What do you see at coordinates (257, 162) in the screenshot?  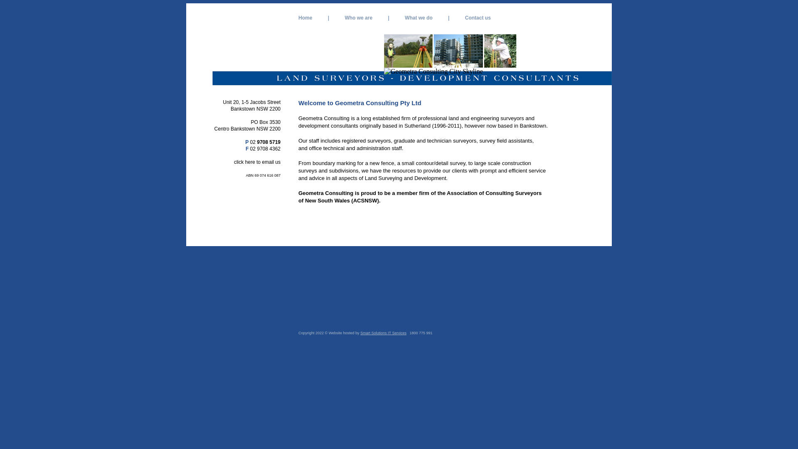 I see `click here to email us` at bounding box center [257, 162].